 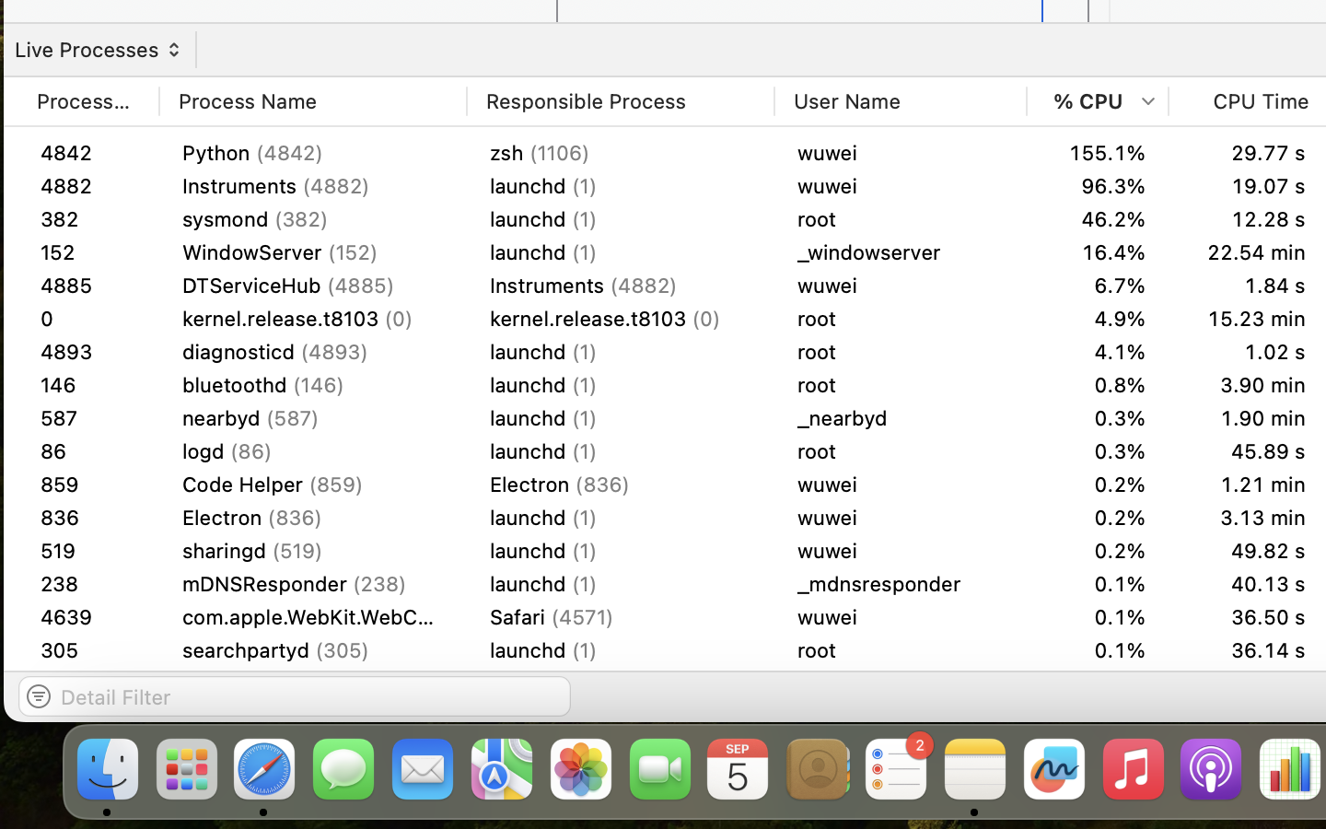 I want to click on 19.8%, so click(x=1098, y=252).